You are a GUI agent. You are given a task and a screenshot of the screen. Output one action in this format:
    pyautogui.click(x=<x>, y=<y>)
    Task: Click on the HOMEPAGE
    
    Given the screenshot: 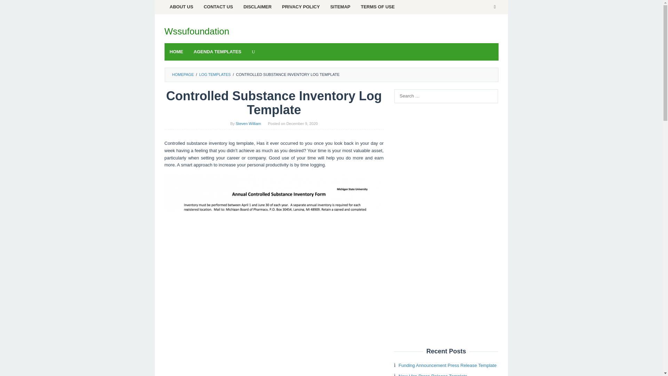 What is the action you would take?
    pyautogui.click(x=182, y=75)
    